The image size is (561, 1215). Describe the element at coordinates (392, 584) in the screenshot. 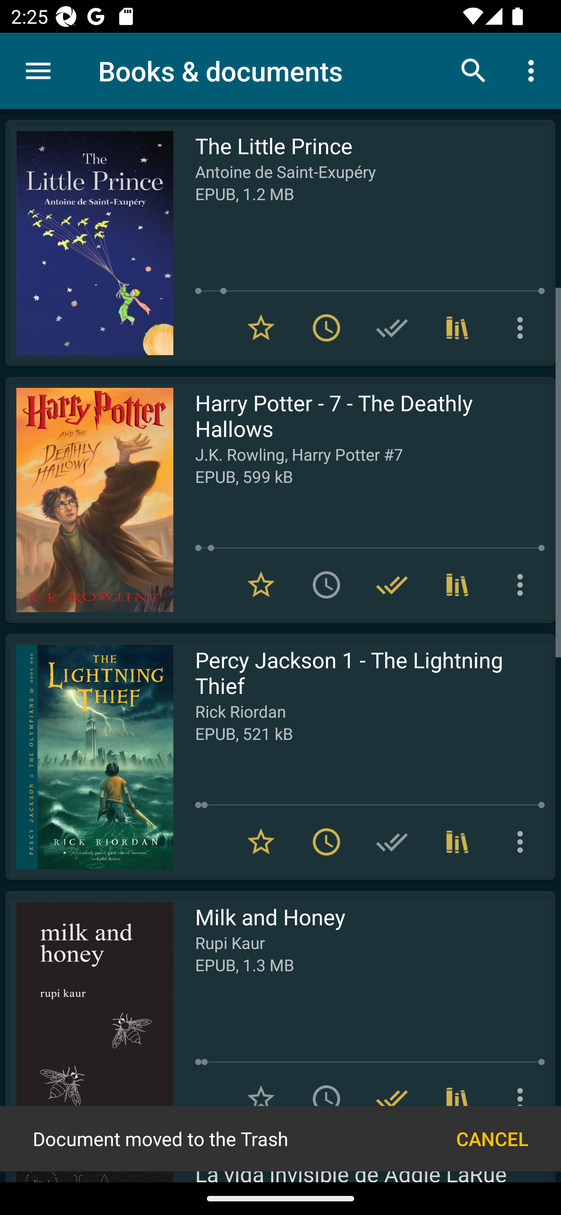

I see `Remove from Have read` at that location.